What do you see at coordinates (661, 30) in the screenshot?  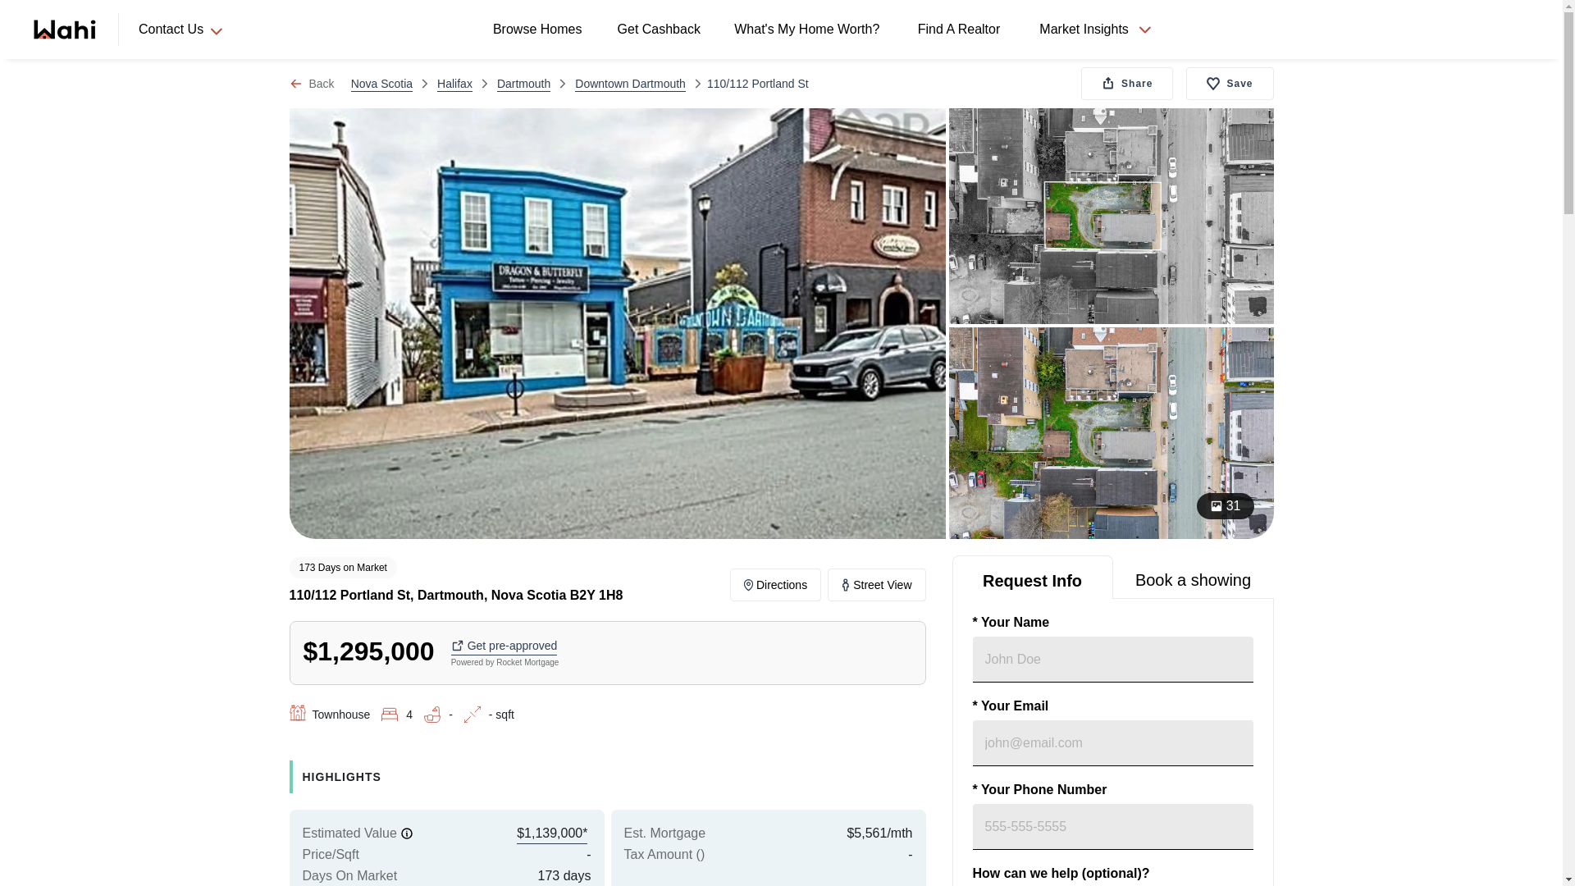 I see `Get Cashback` at bounding box center [661, 30].